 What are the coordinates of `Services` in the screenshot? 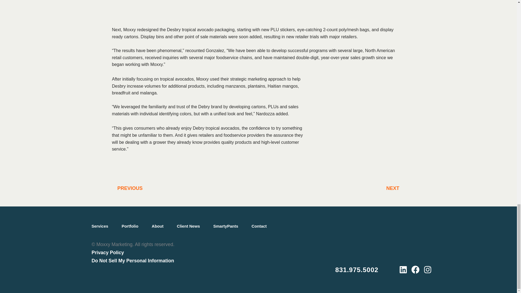 It's located at (157, 226).